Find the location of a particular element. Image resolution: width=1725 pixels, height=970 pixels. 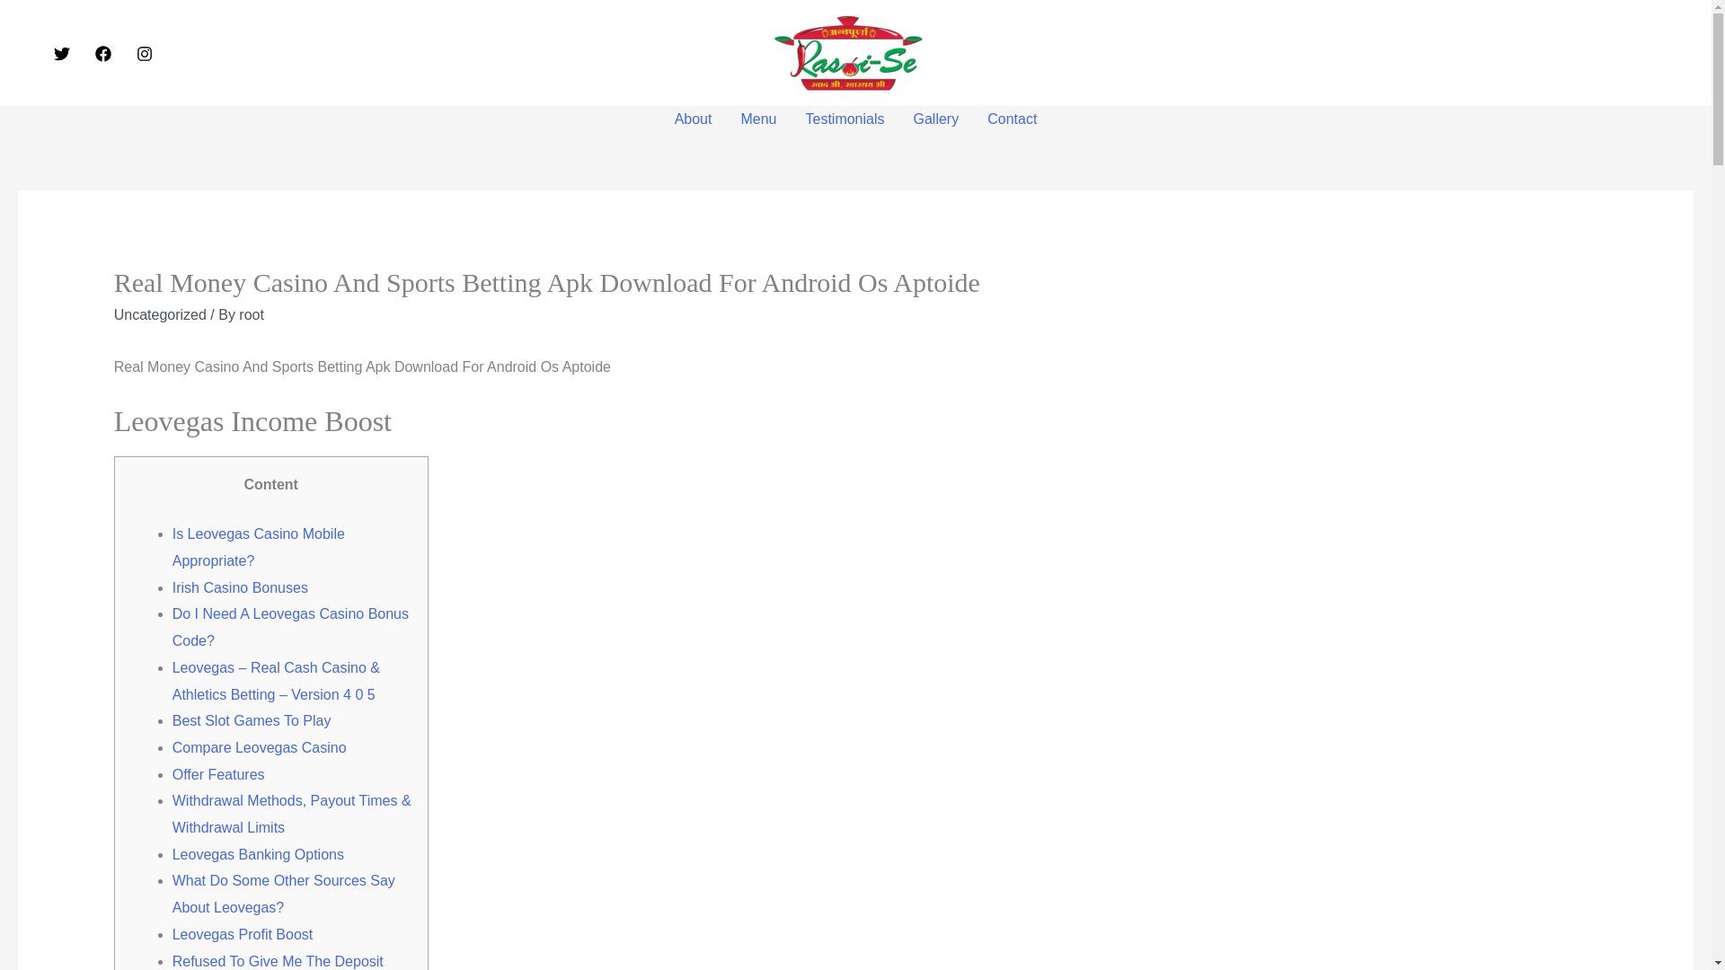

View all posts by root is located at coordinates (252, 314).